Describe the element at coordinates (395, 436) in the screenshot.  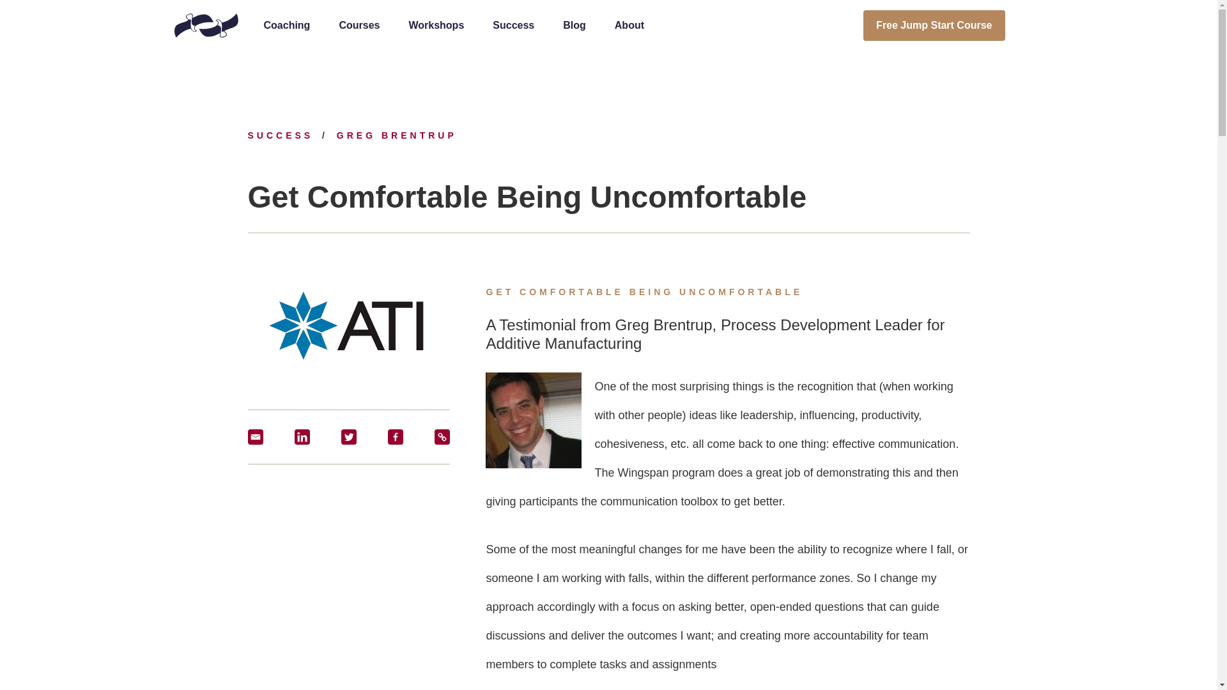
I see `Facebook` at that location.